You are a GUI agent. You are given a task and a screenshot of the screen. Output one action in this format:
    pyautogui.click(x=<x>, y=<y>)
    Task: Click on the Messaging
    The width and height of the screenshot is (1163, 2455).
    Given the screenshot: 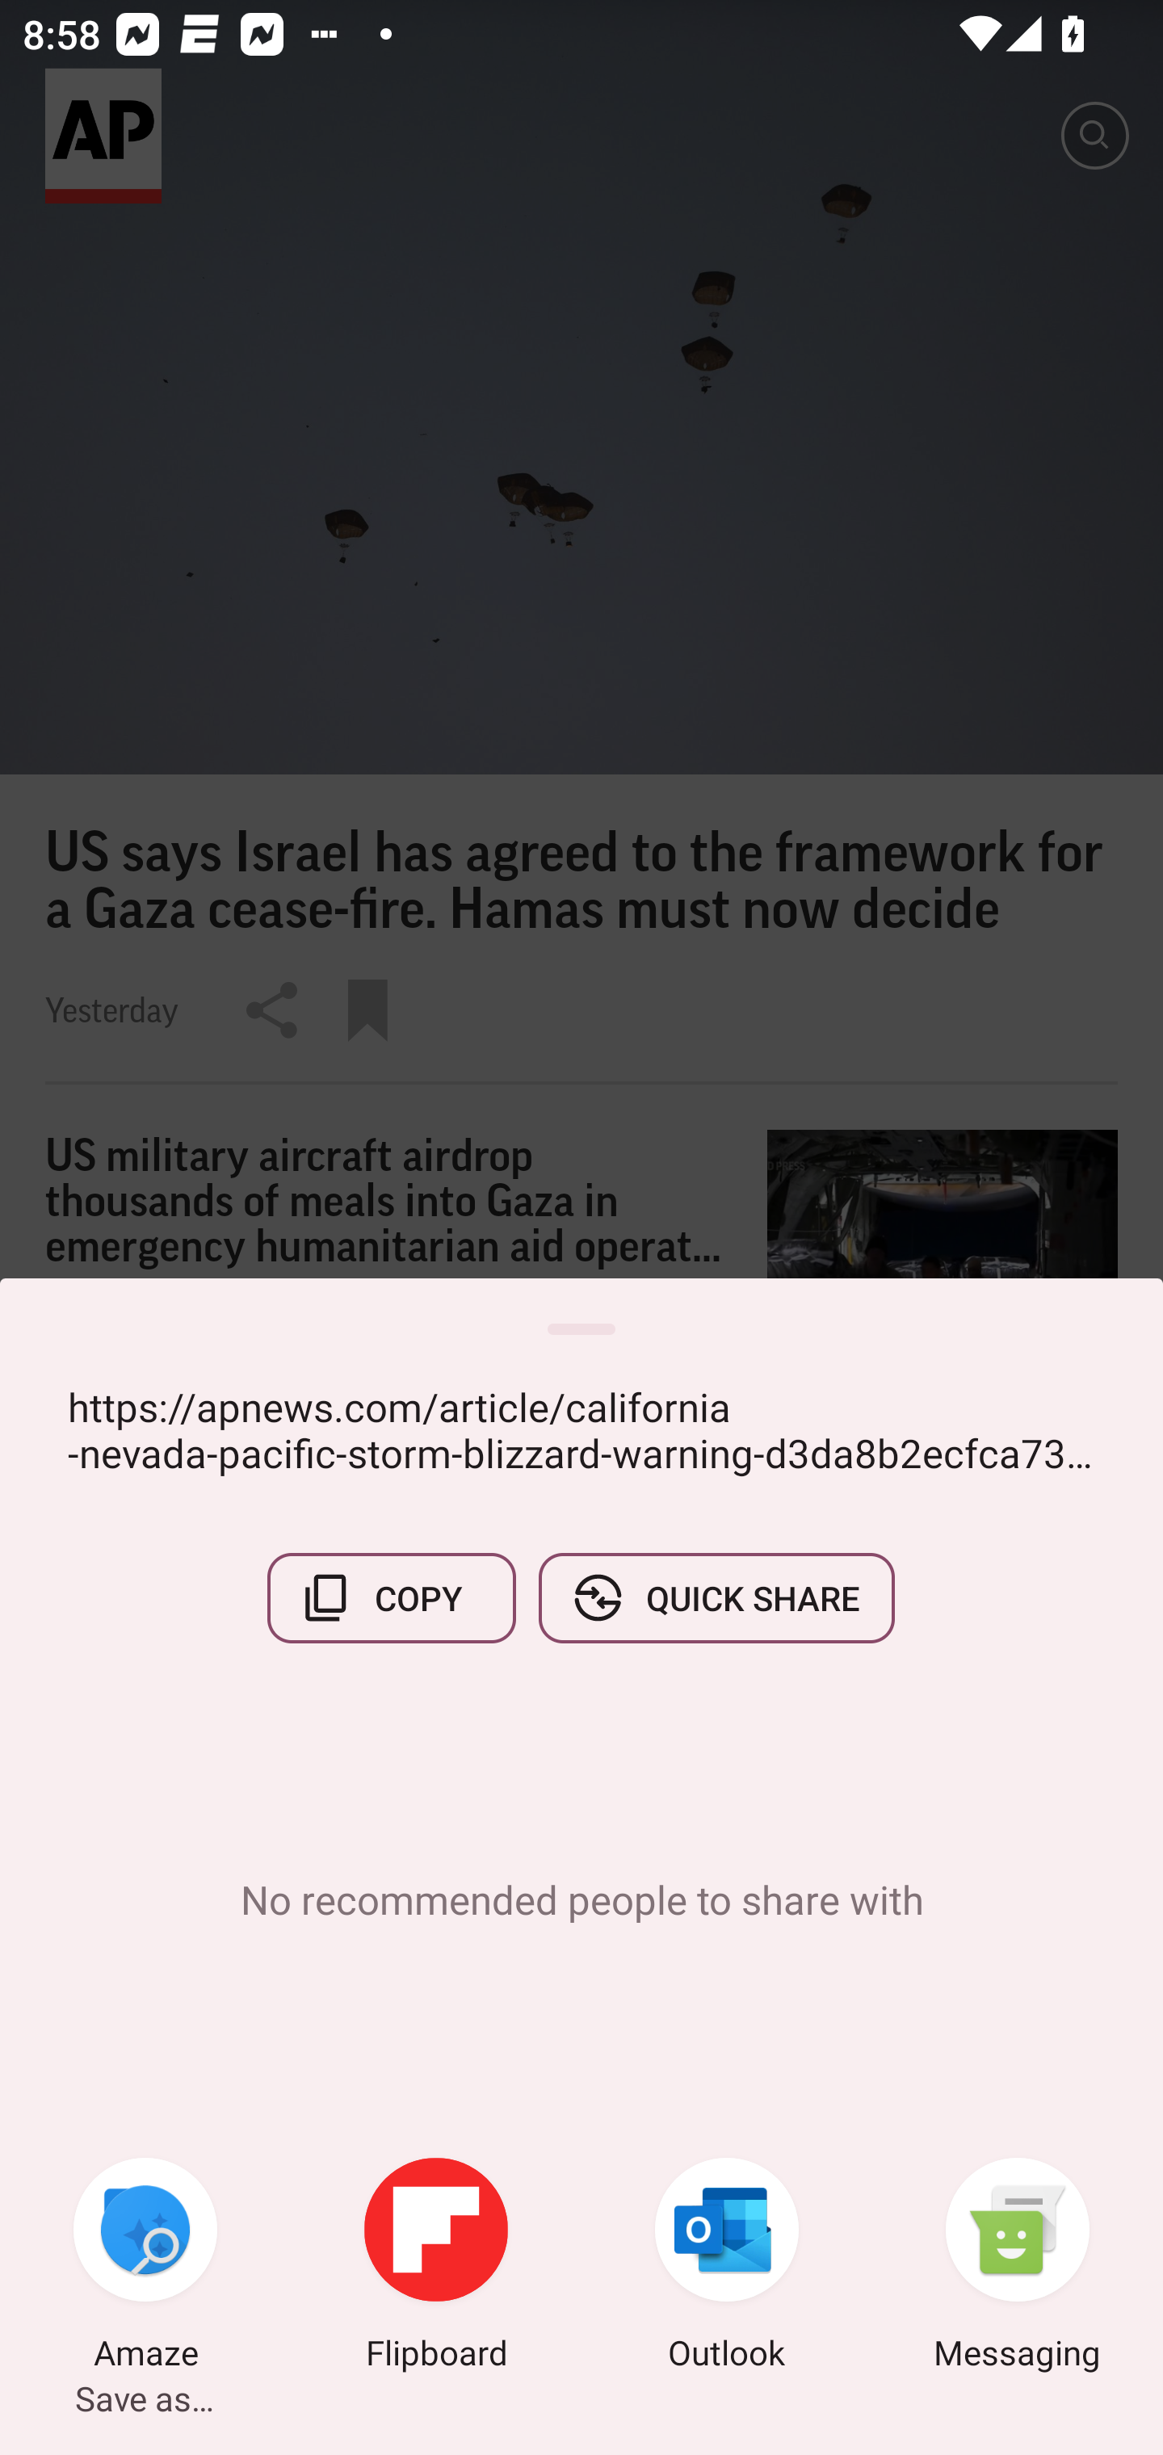 What is the action you would take?
    pyautogui.click(x=1018, y=2268)
    